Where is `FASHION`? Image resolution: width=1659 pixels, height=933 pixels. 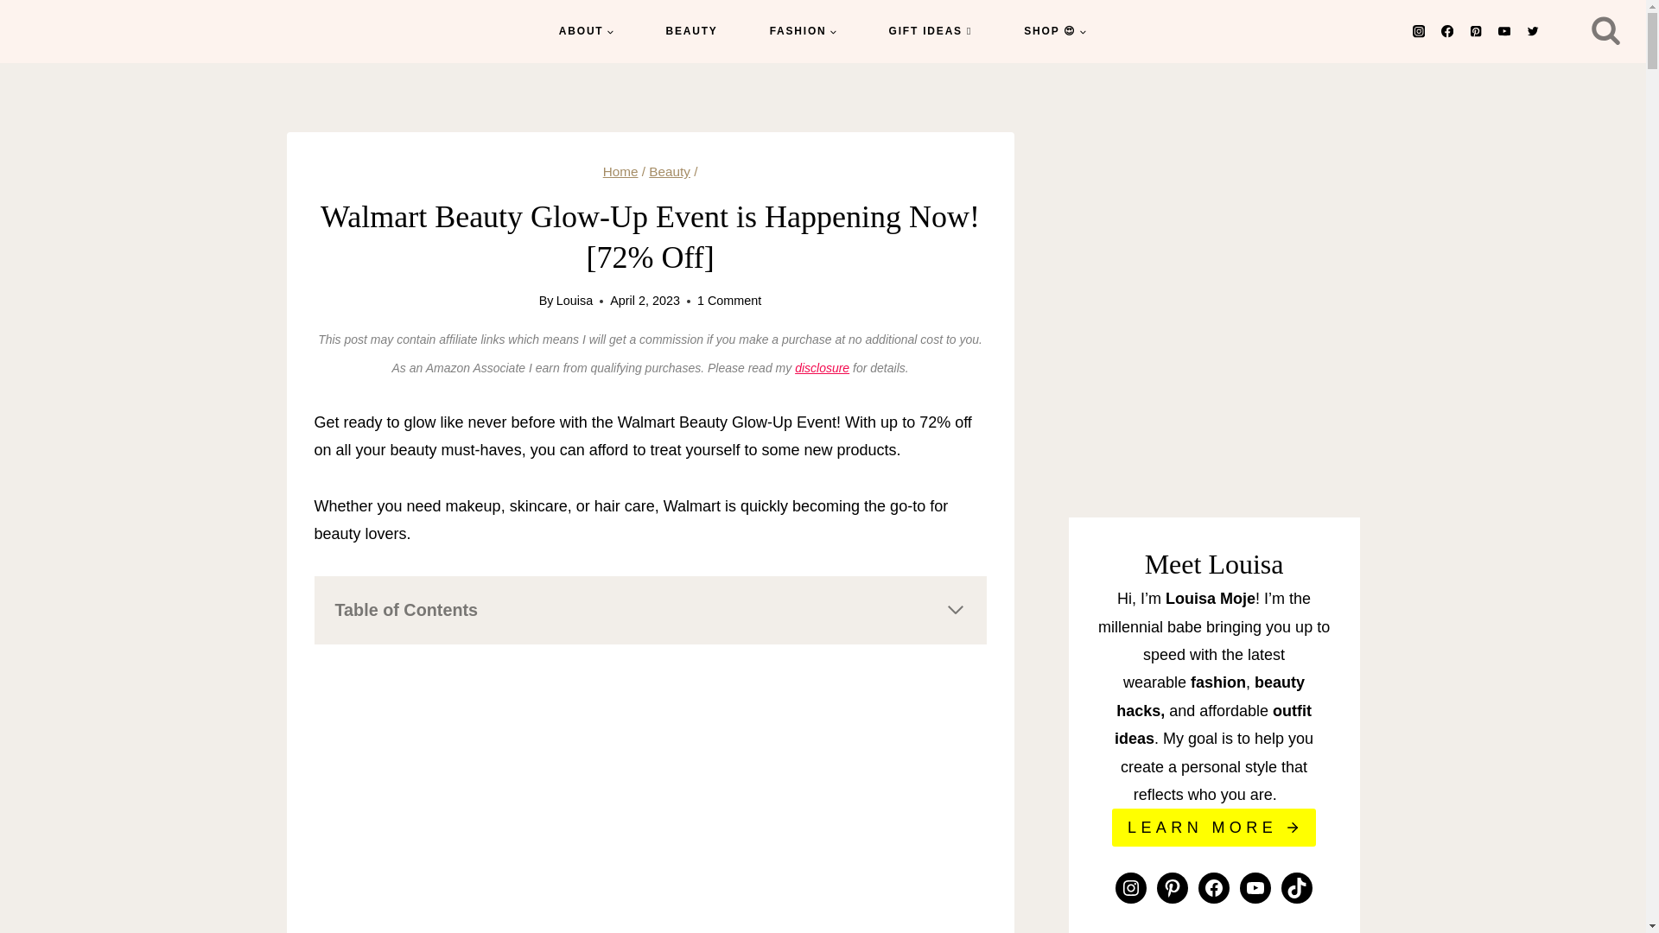
FASHION is located at coordinates (803, 31).